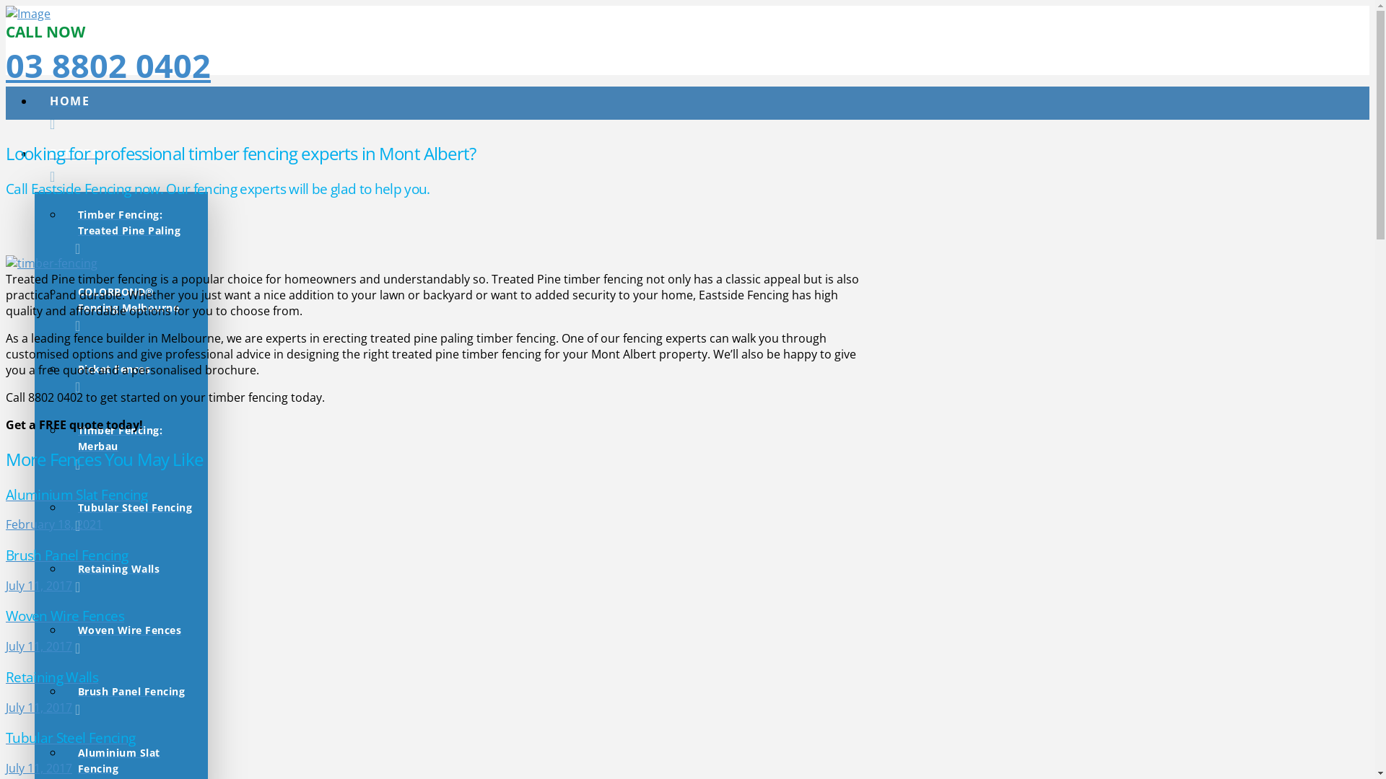 The height and width of the screenshot is (779, 1386). What do you see at coordinates (136, 700) in the screenshot?
I see `Brush Panel Fencing` at bounding box center [136, 700].